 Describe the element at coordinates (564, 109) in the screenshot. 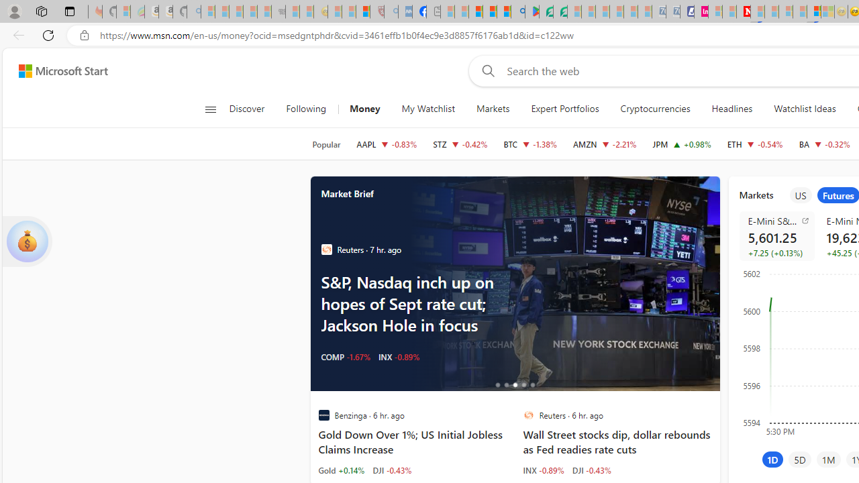

I see `Expert Portfolios` at that location.